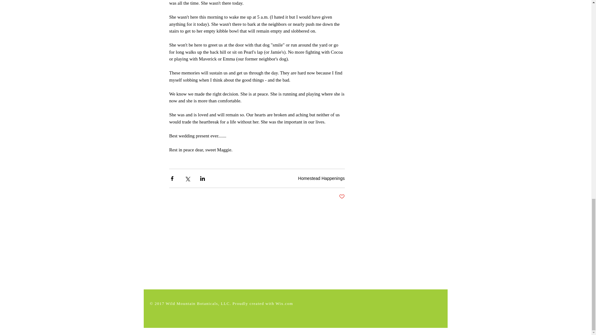 This screenshot has width=596, height=335. Describe the element at coordinates (321, 178) in the screenshot. I see `Homestead Happenings` at that location.